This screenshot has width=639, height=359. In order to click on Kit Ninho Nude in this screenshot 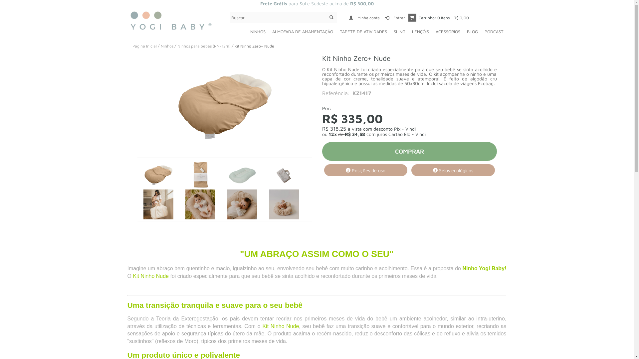, I will do `click(281, 326)`.